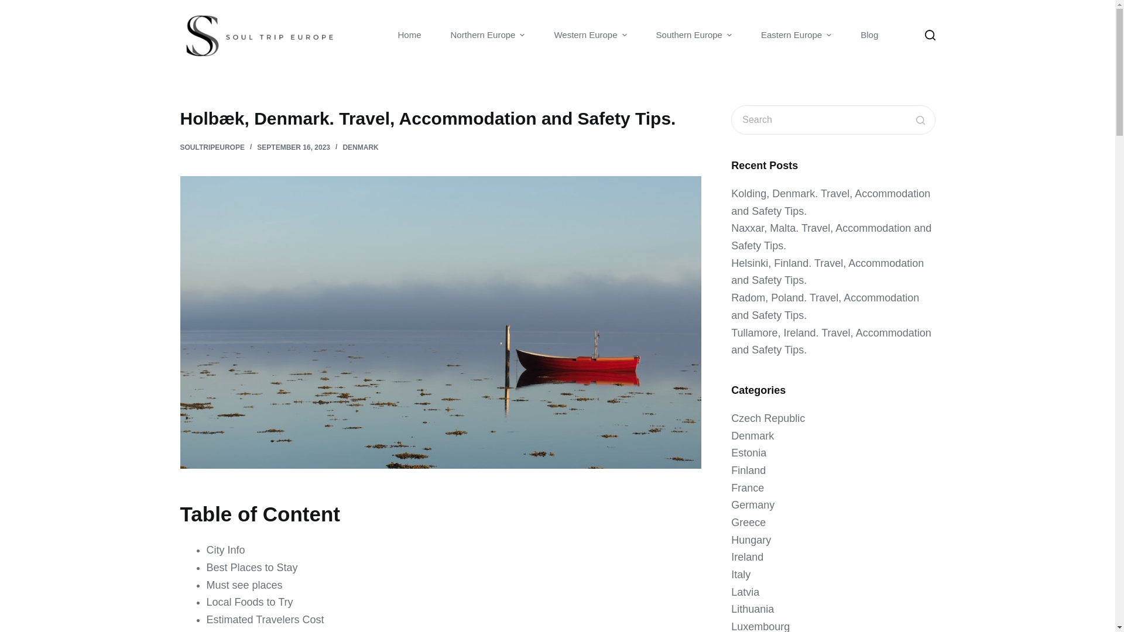 The image size is (1124, 632). What do you see at coordinates (833, 120) in the screenshot?
I see `Search for...` at bounding box center [833, 120].